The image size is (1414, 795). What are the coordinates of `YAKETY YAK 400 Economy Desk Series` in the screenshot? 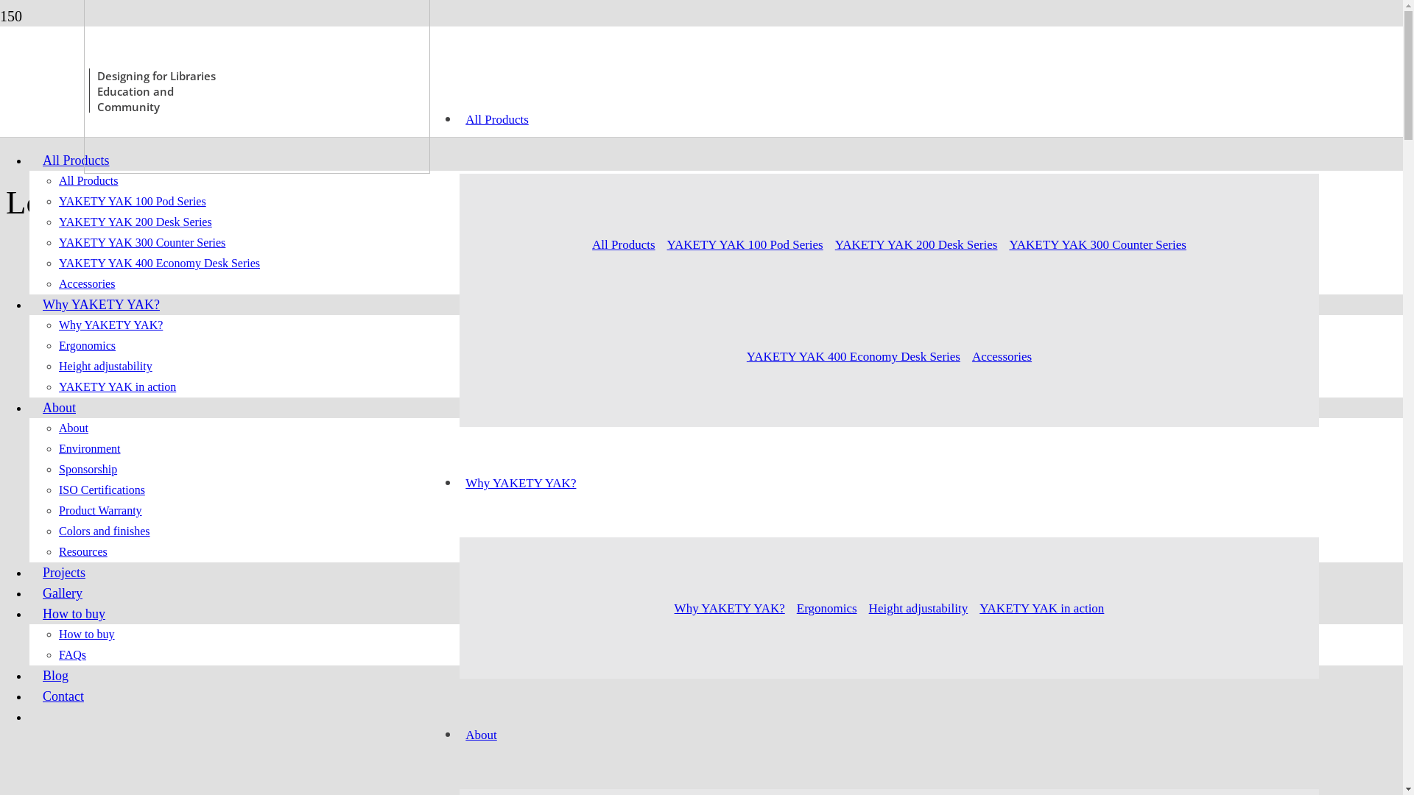 It's located at (159, 264).